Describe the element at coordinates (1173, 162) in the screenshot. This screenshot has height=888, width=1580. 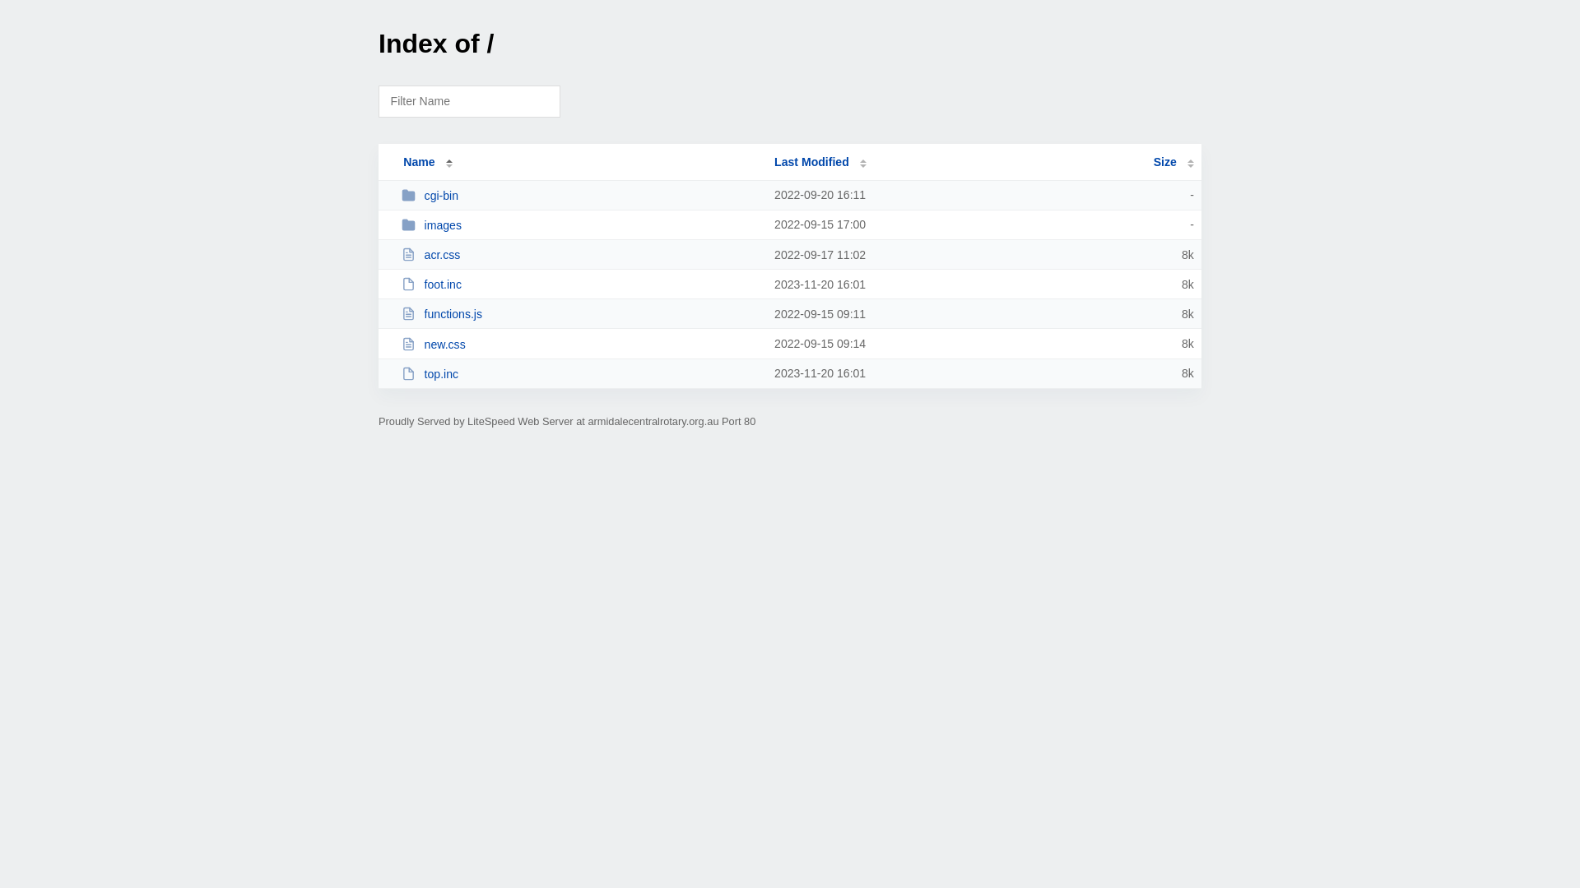
I see `Size` at that location.